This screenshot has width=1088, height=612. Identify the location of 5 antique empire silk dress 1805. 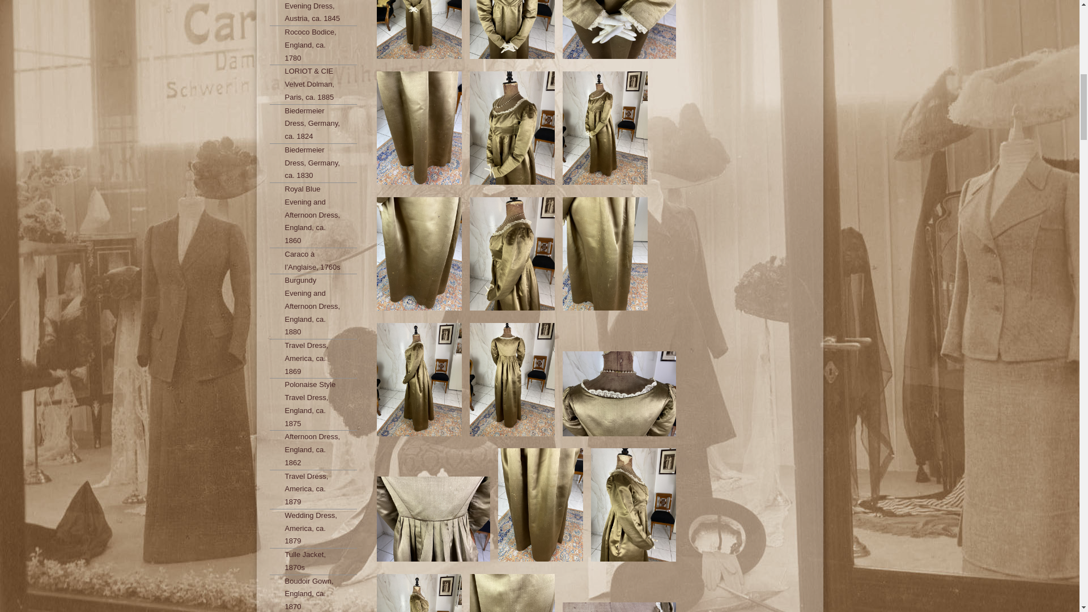
(512, 186).